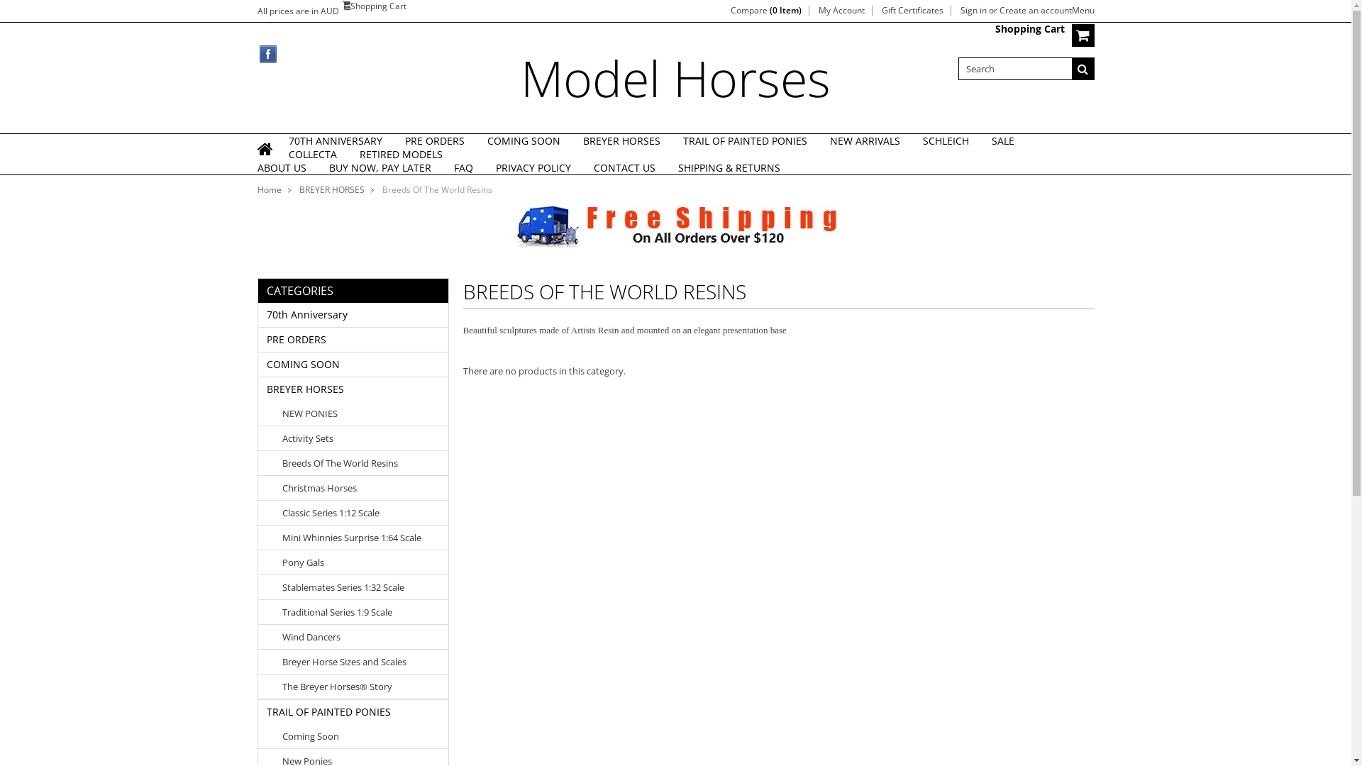 This screenshot has height=766, width=1362. Describe the element at coordinates (274, 190) in the screenshot. I see `Home` at that location.